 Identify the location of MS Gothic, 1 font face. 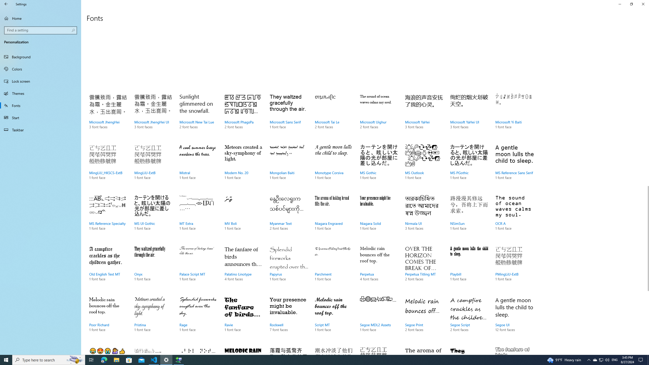
(379, 167).